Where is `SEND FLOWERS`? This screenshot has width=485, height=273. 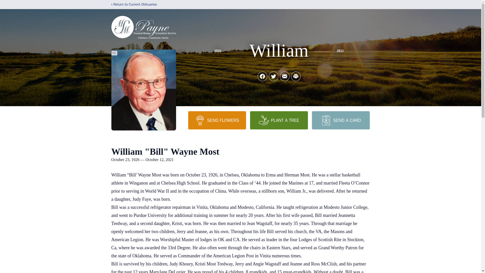 SEND FLOWERS is located at coordinates (217, 120).